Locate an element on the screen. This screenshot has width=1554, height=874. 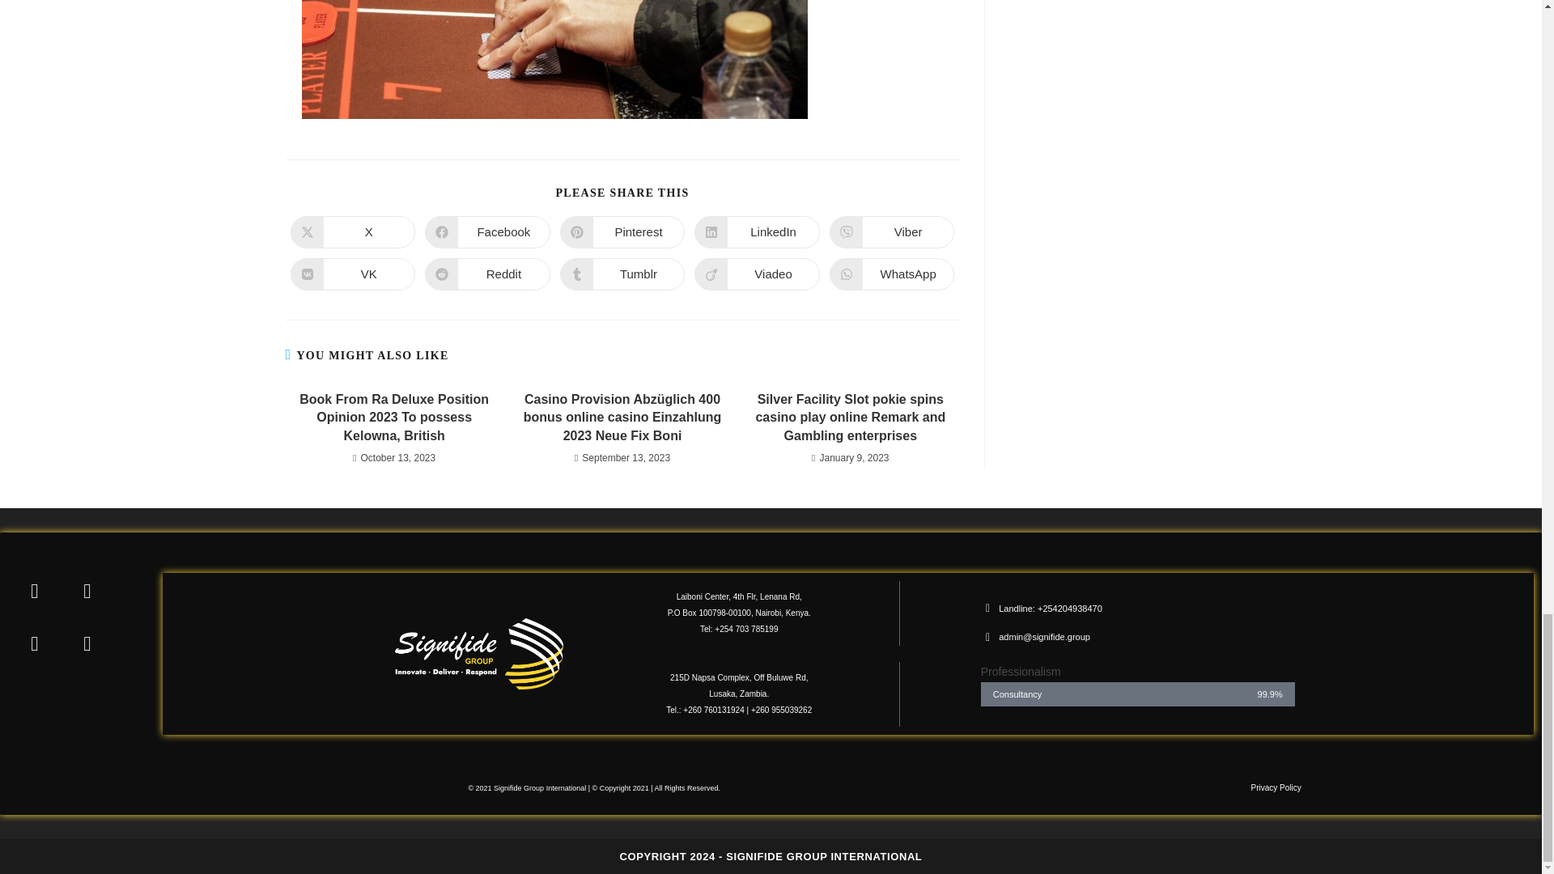
X is located at coordinates (351, 231).